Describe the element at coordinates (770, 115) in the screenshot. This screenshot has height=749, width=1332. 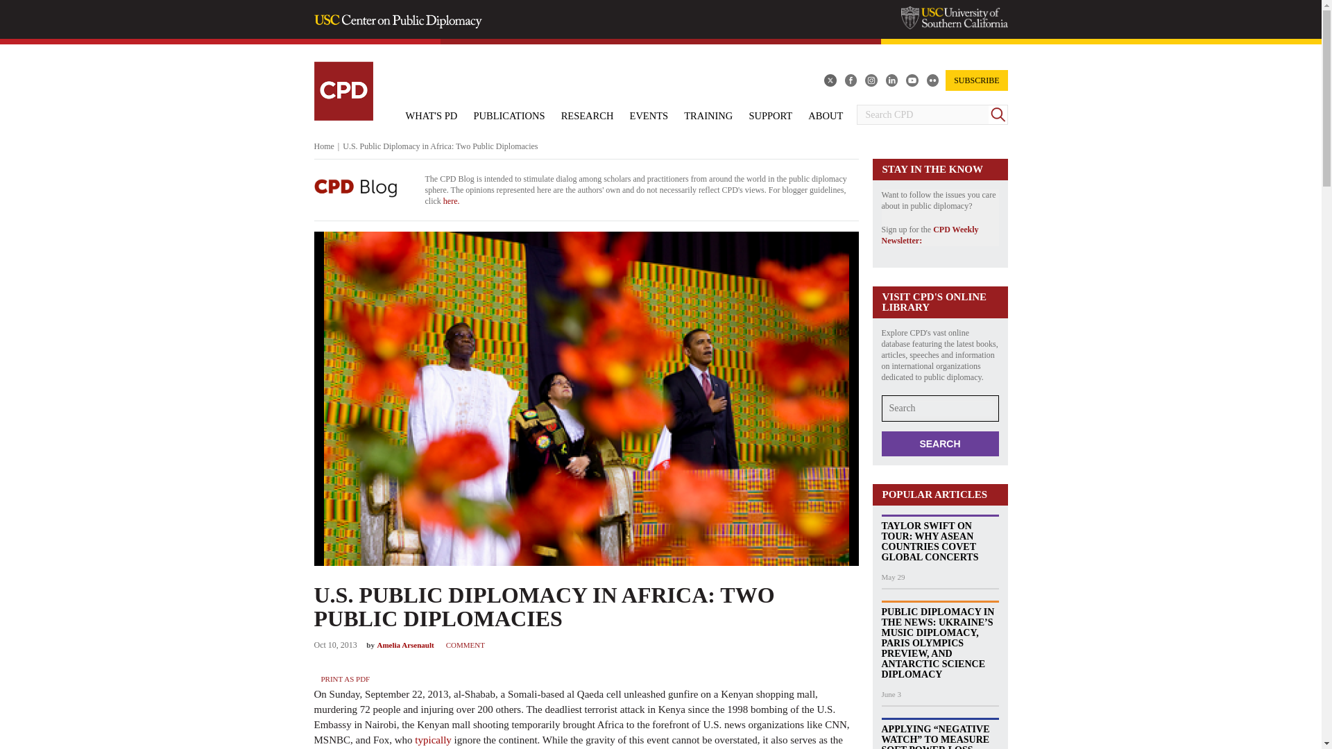
I see `SUPPORT` at that location.